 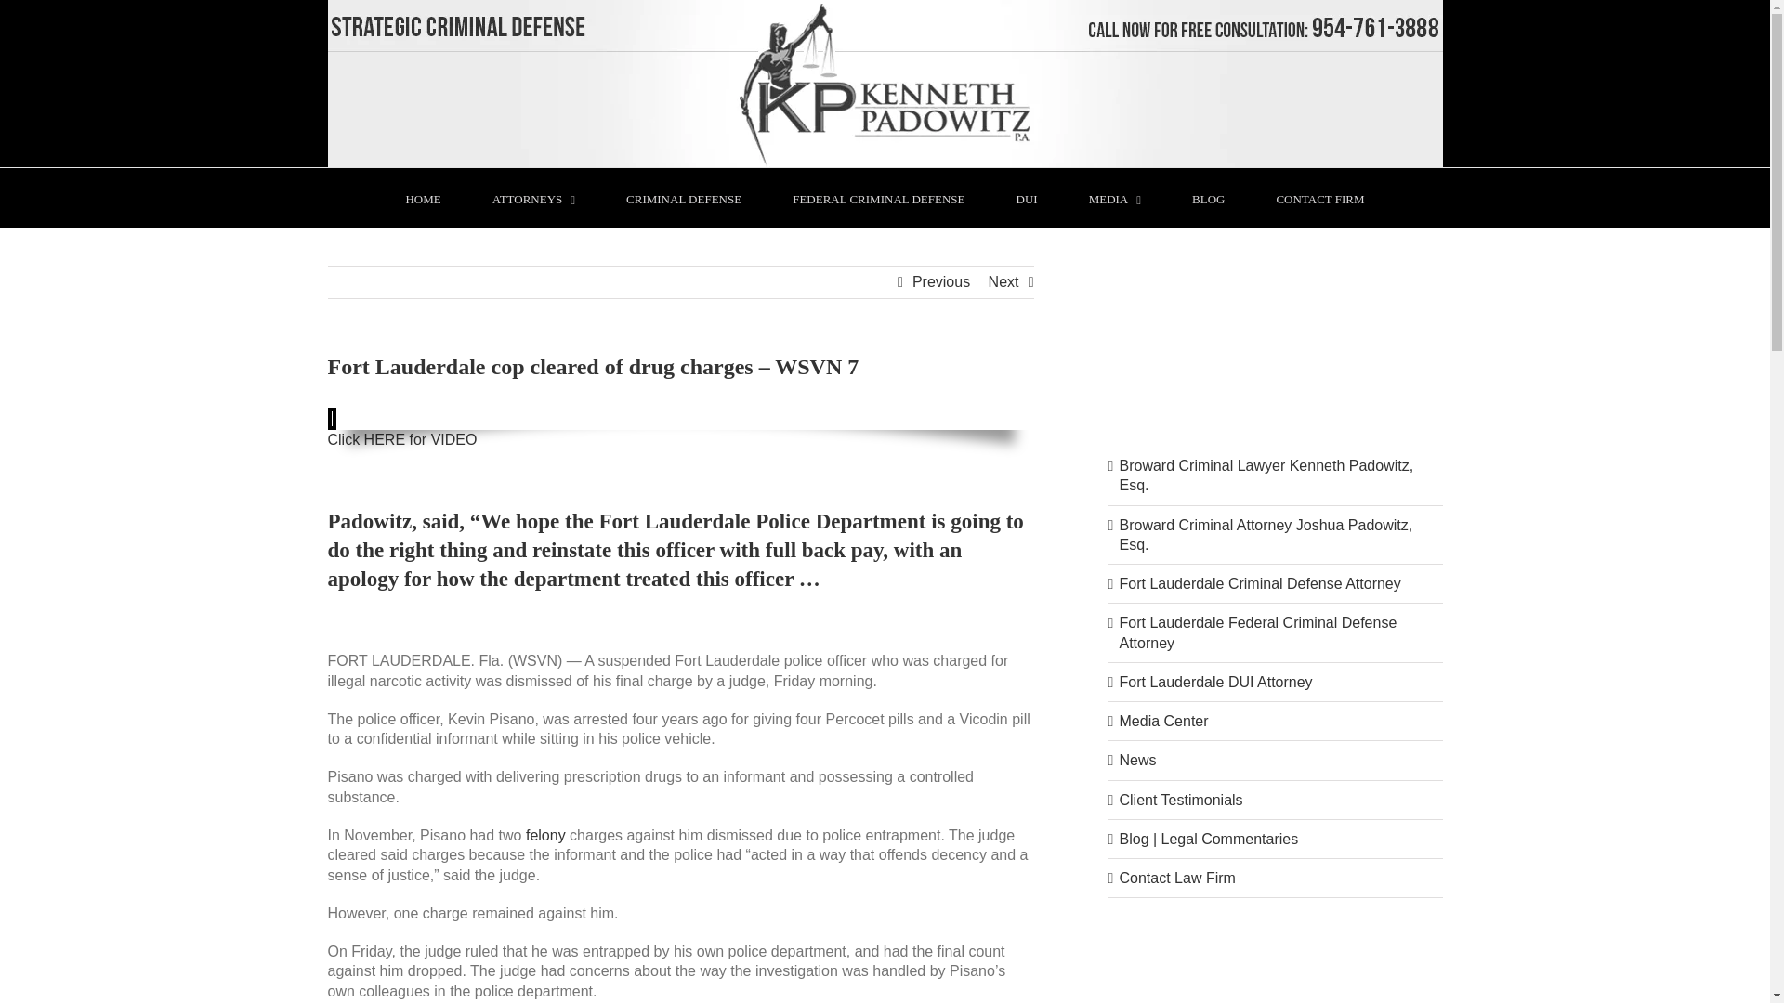 What do you see at coordinates (1319, 198) in the screenshot?
I see `CONTACT FIRM` at bounding box center [1319, 198].